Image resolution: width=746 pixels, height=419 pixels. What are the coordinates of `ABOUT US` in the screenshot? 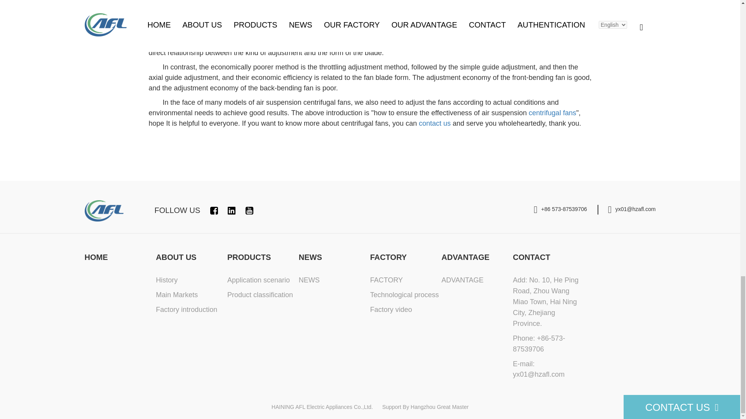 It's located at (176, 257).